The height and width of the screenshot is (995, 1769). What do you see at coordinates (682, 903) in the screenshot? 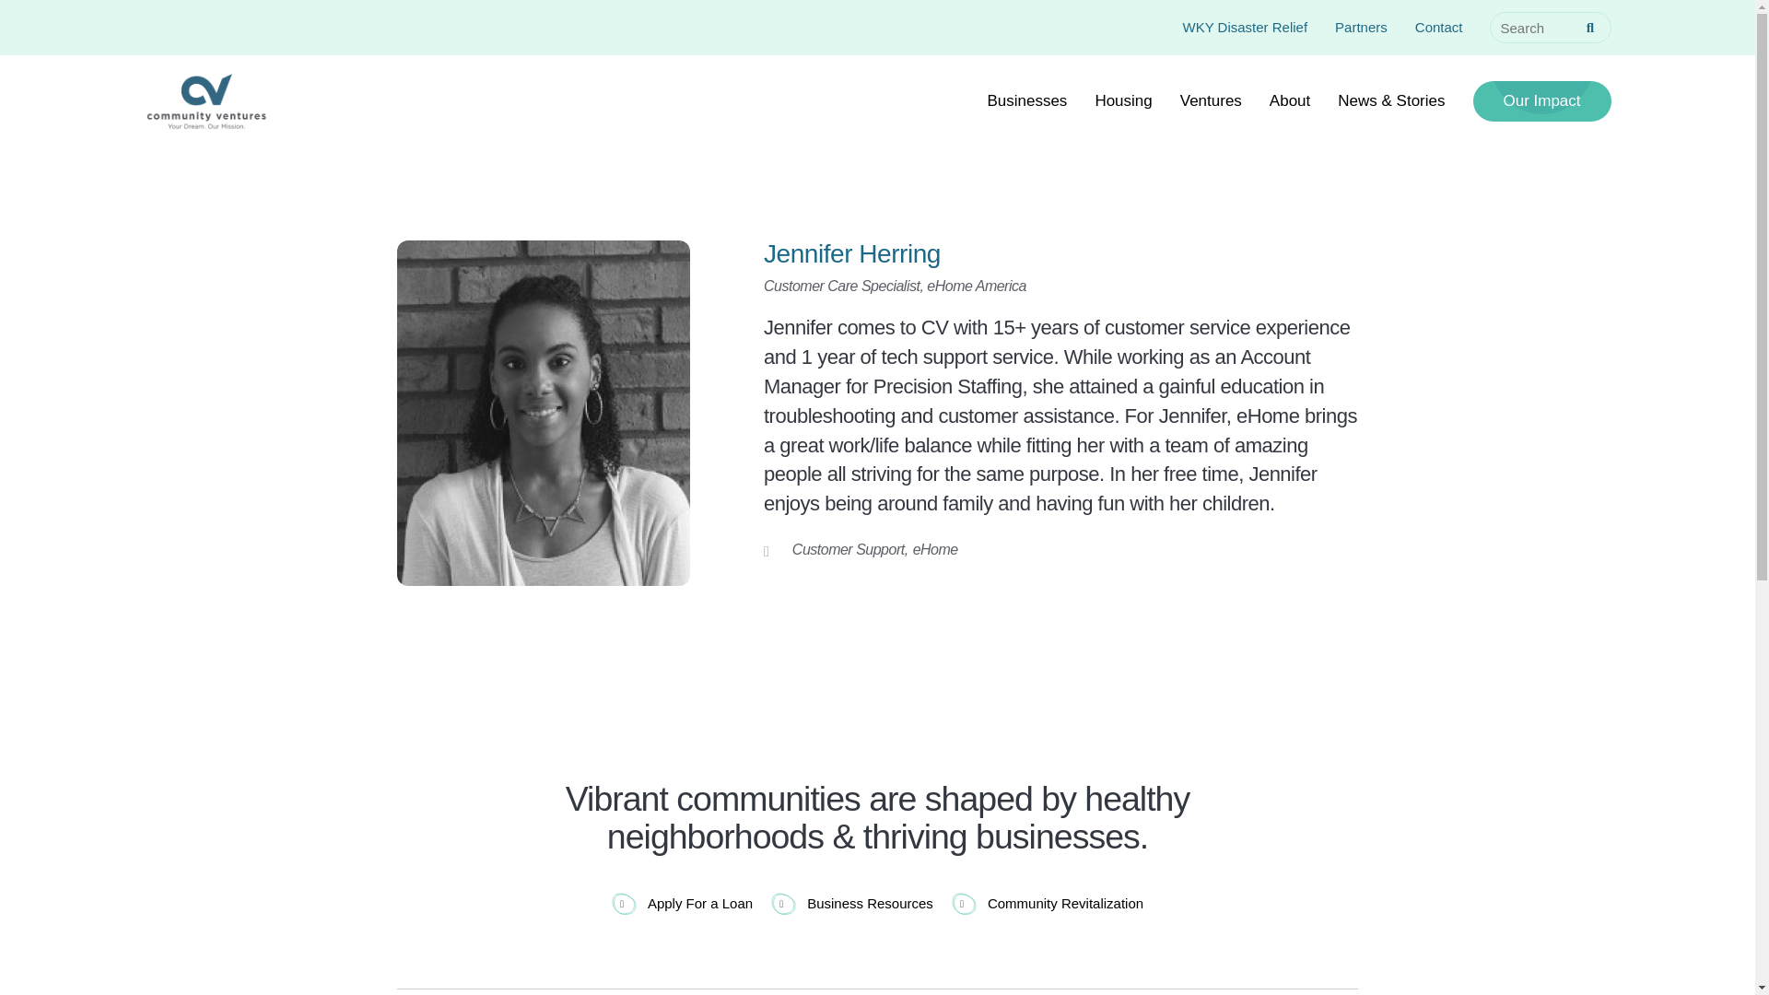
I see `Apply For a Loan` at bounding box center [682, 903].